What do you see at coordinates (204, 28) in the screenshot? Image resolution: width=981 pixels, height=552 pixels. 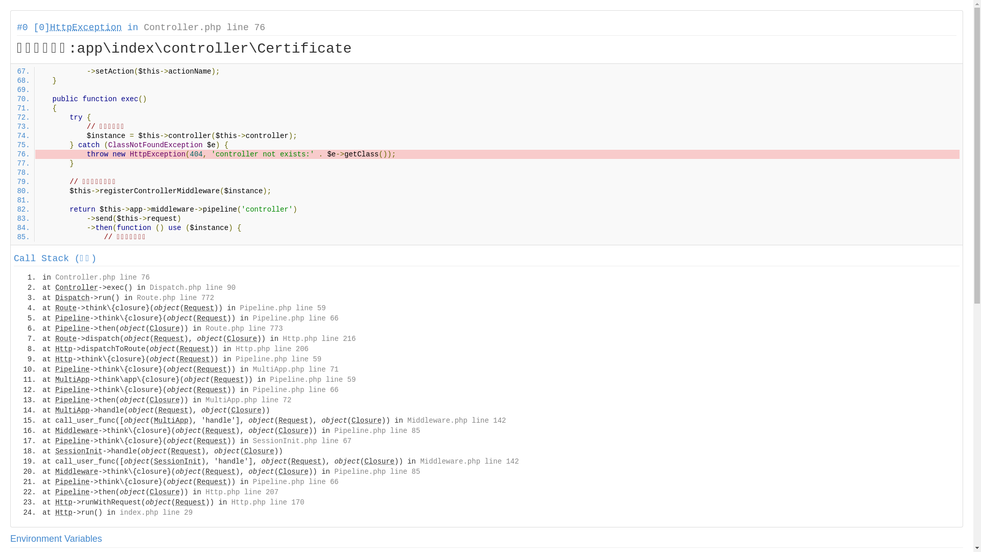 I see `Controller.php line 76` at bounding box center [204, 28].